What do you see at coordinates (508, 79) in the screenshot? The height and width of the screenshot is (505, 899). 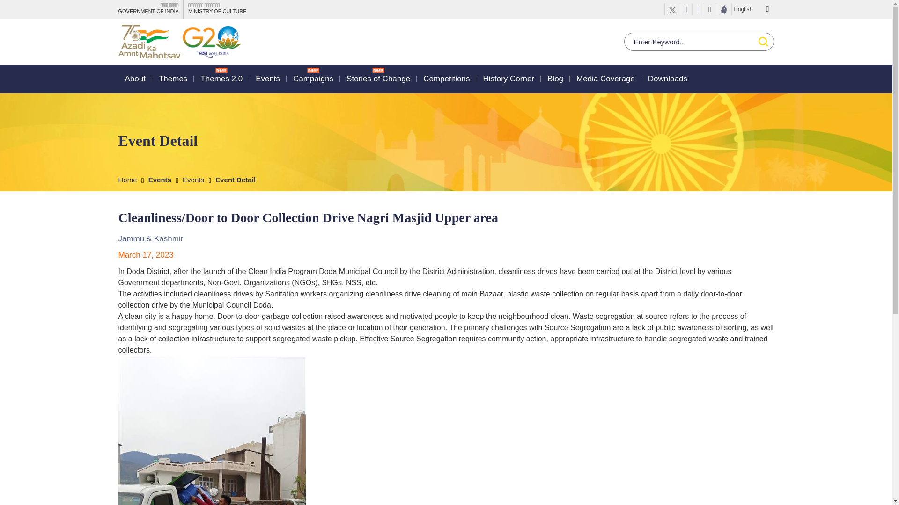 I see `History Corner` at bounding box center [508, 79].